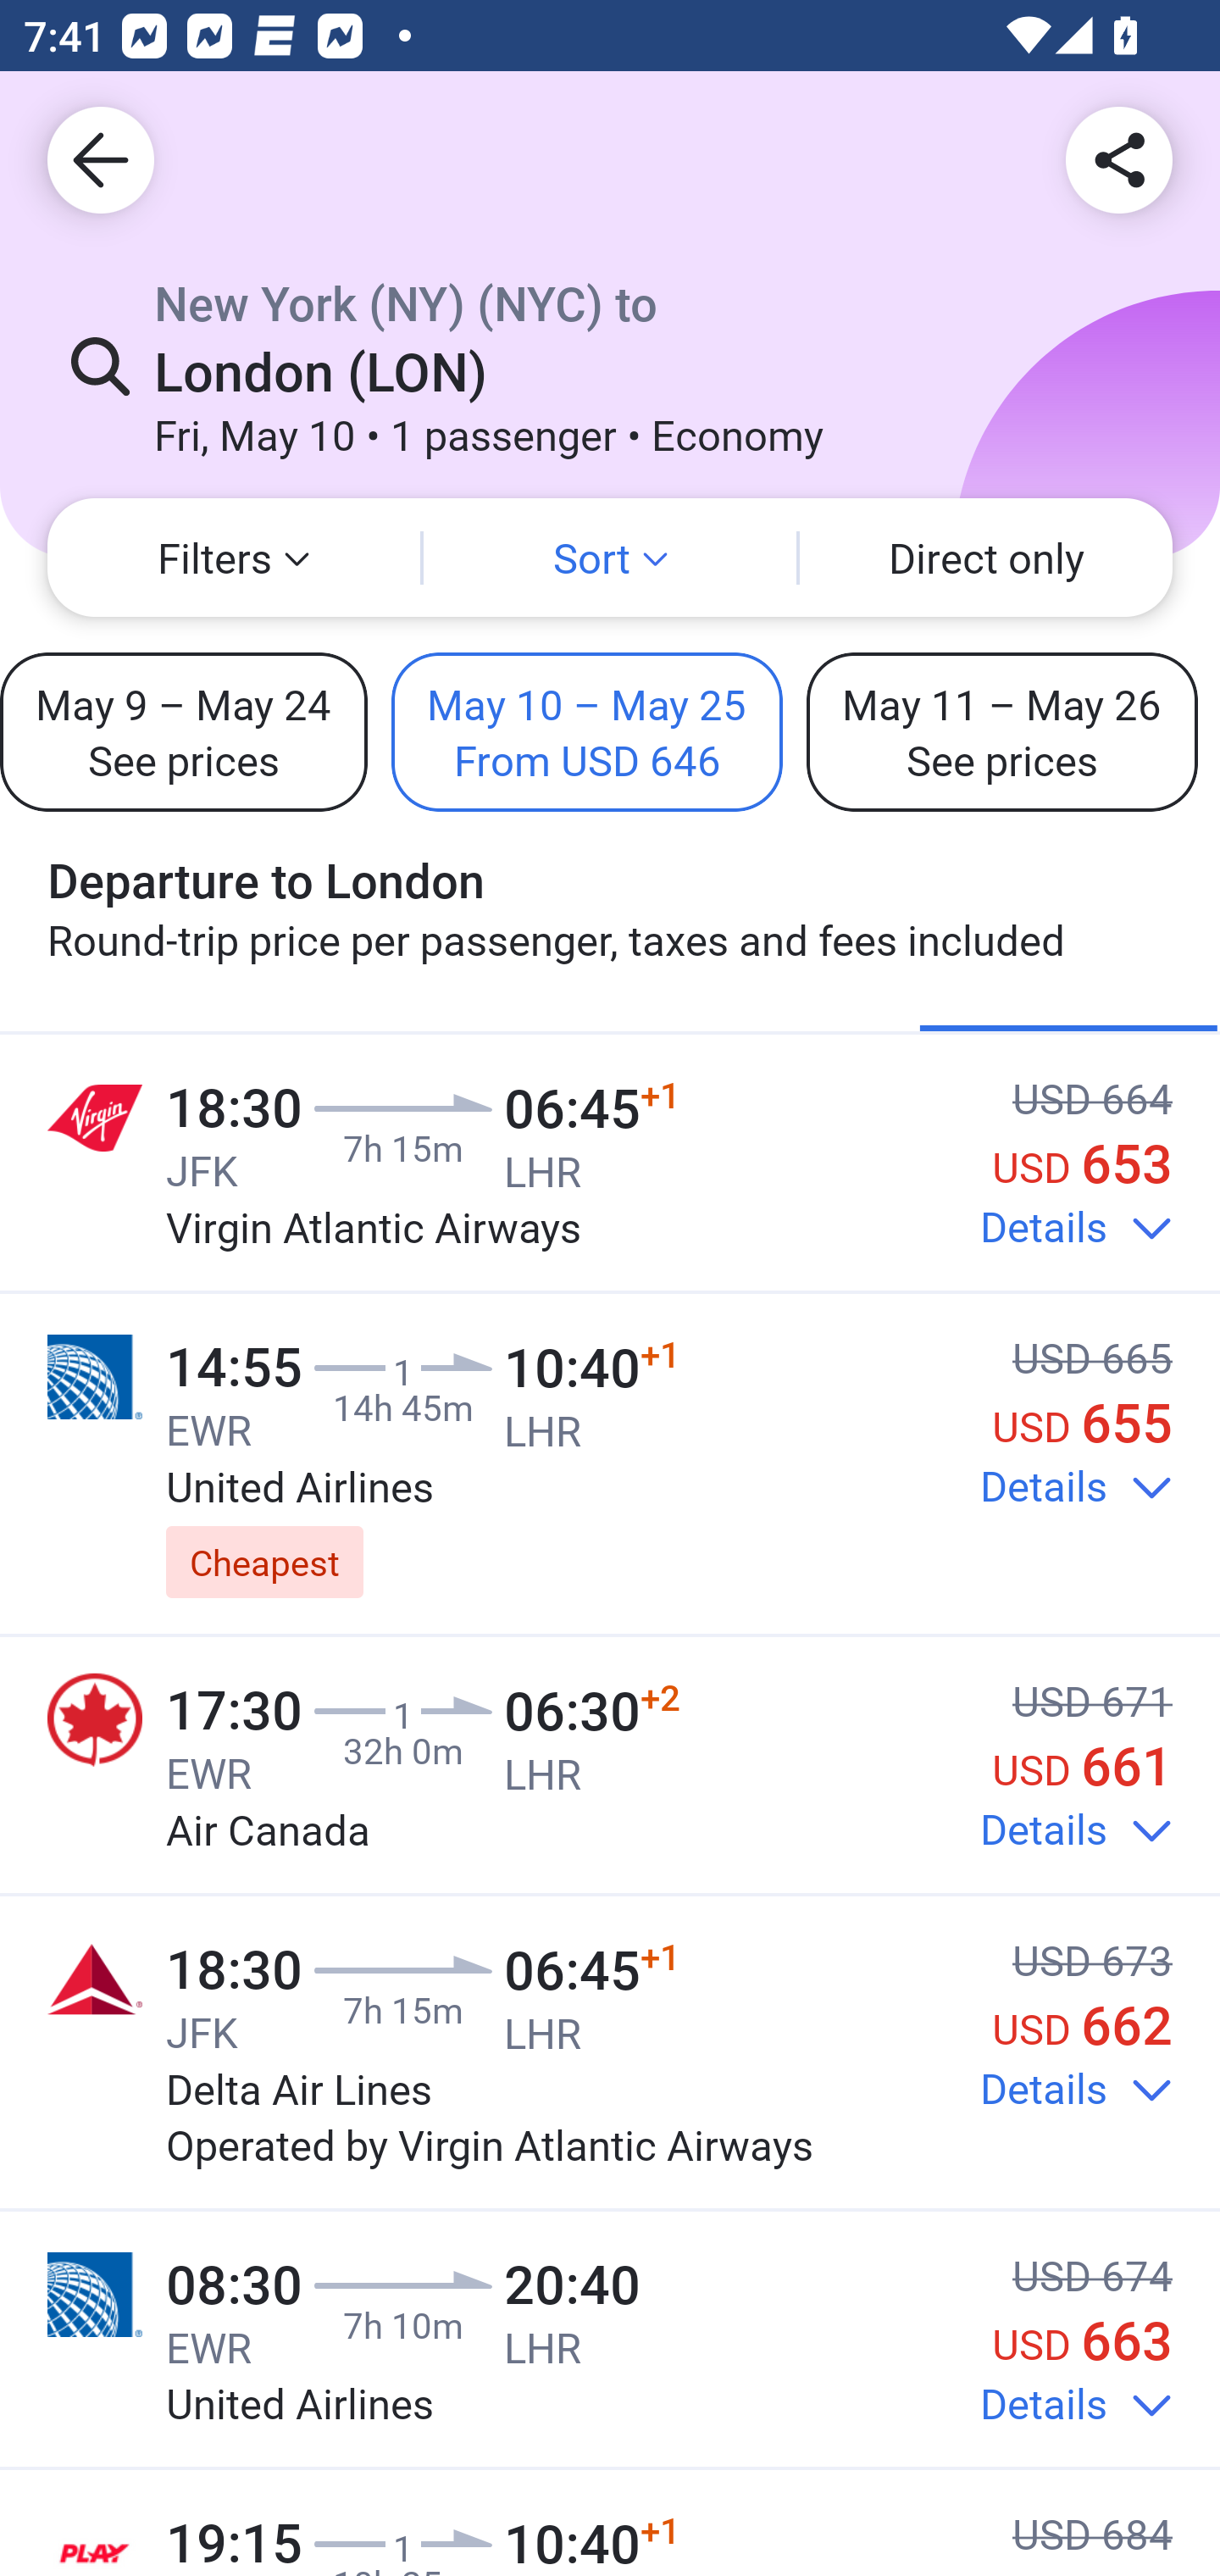  Describe the element at coordinates (986, 558) in the screenshot. I see `Direct only` at that location.